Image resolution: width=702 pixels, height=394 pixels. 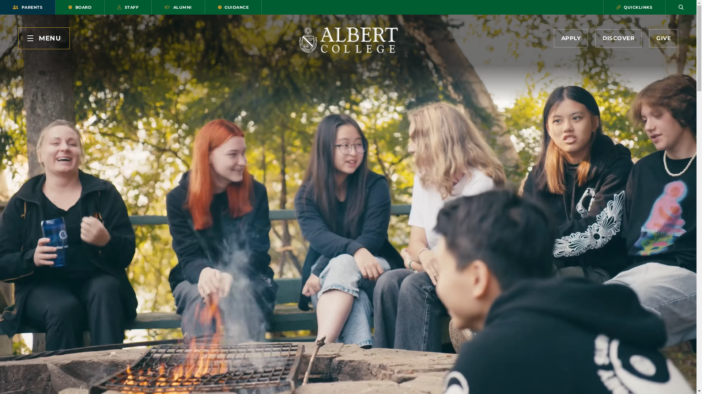 I want to click on APPLY, so click(x=571, y=38).